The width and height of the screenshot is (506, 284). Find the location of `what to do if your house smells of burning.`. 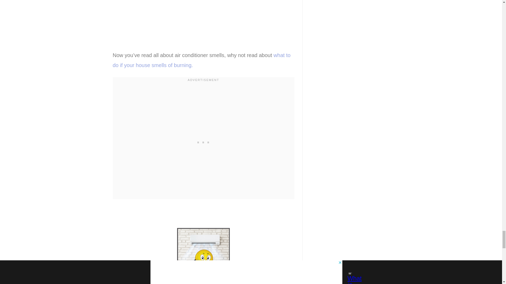

what to do if your house smells of burning. is located at coordinates (202, 60).